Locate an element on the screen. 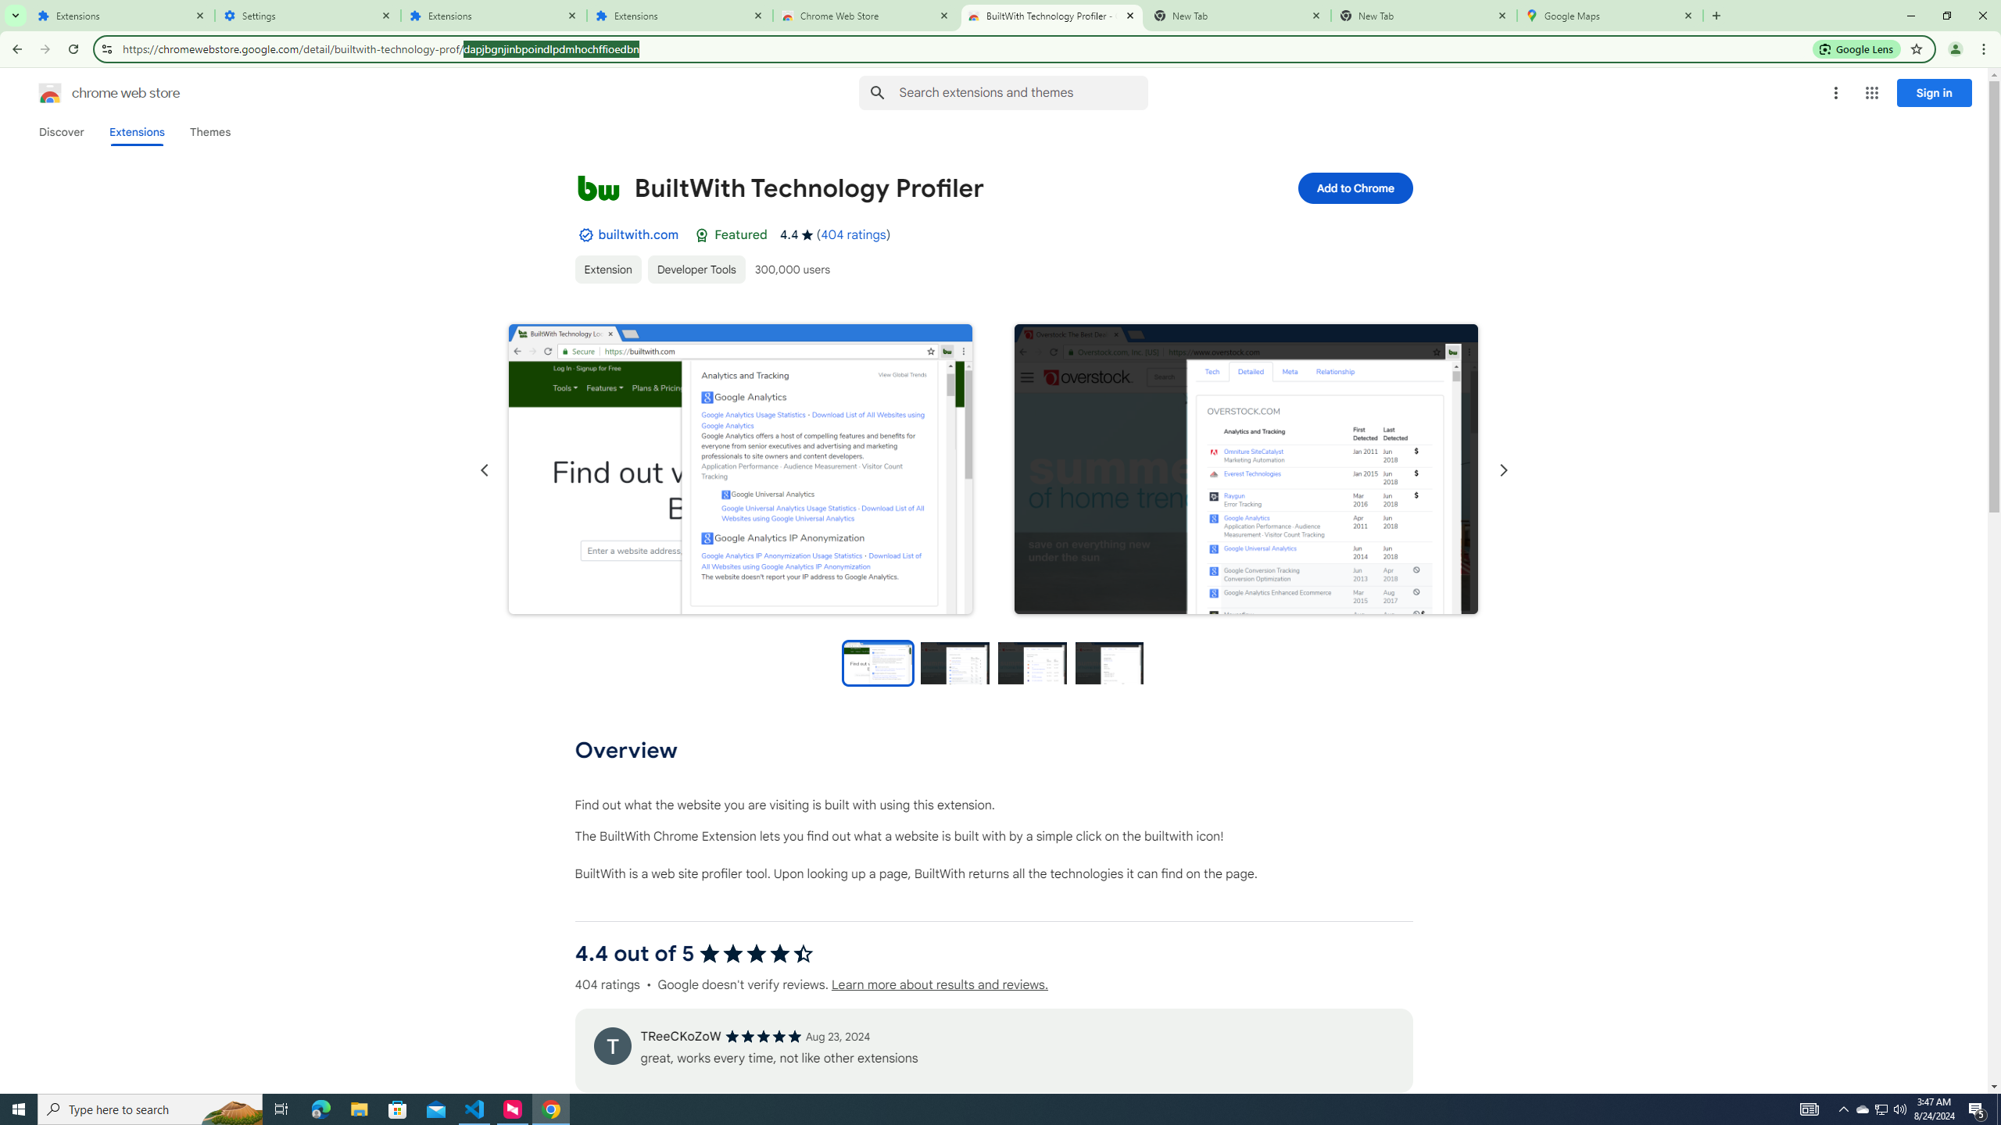 The height and width of the screenshot is (1125, 2001). Chrome is located at coordinates (1985, 49).